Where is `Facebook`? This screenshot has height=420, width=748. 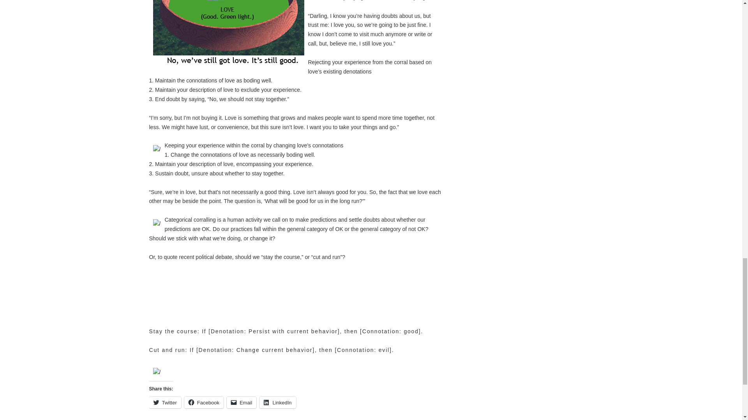
Facebook is located at coordinates (204, 402).